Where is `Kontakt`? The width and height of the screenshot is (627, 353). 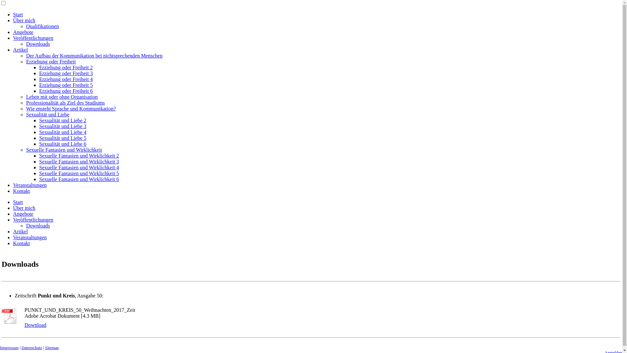
Kontakt is located at coordinates (22, 191).